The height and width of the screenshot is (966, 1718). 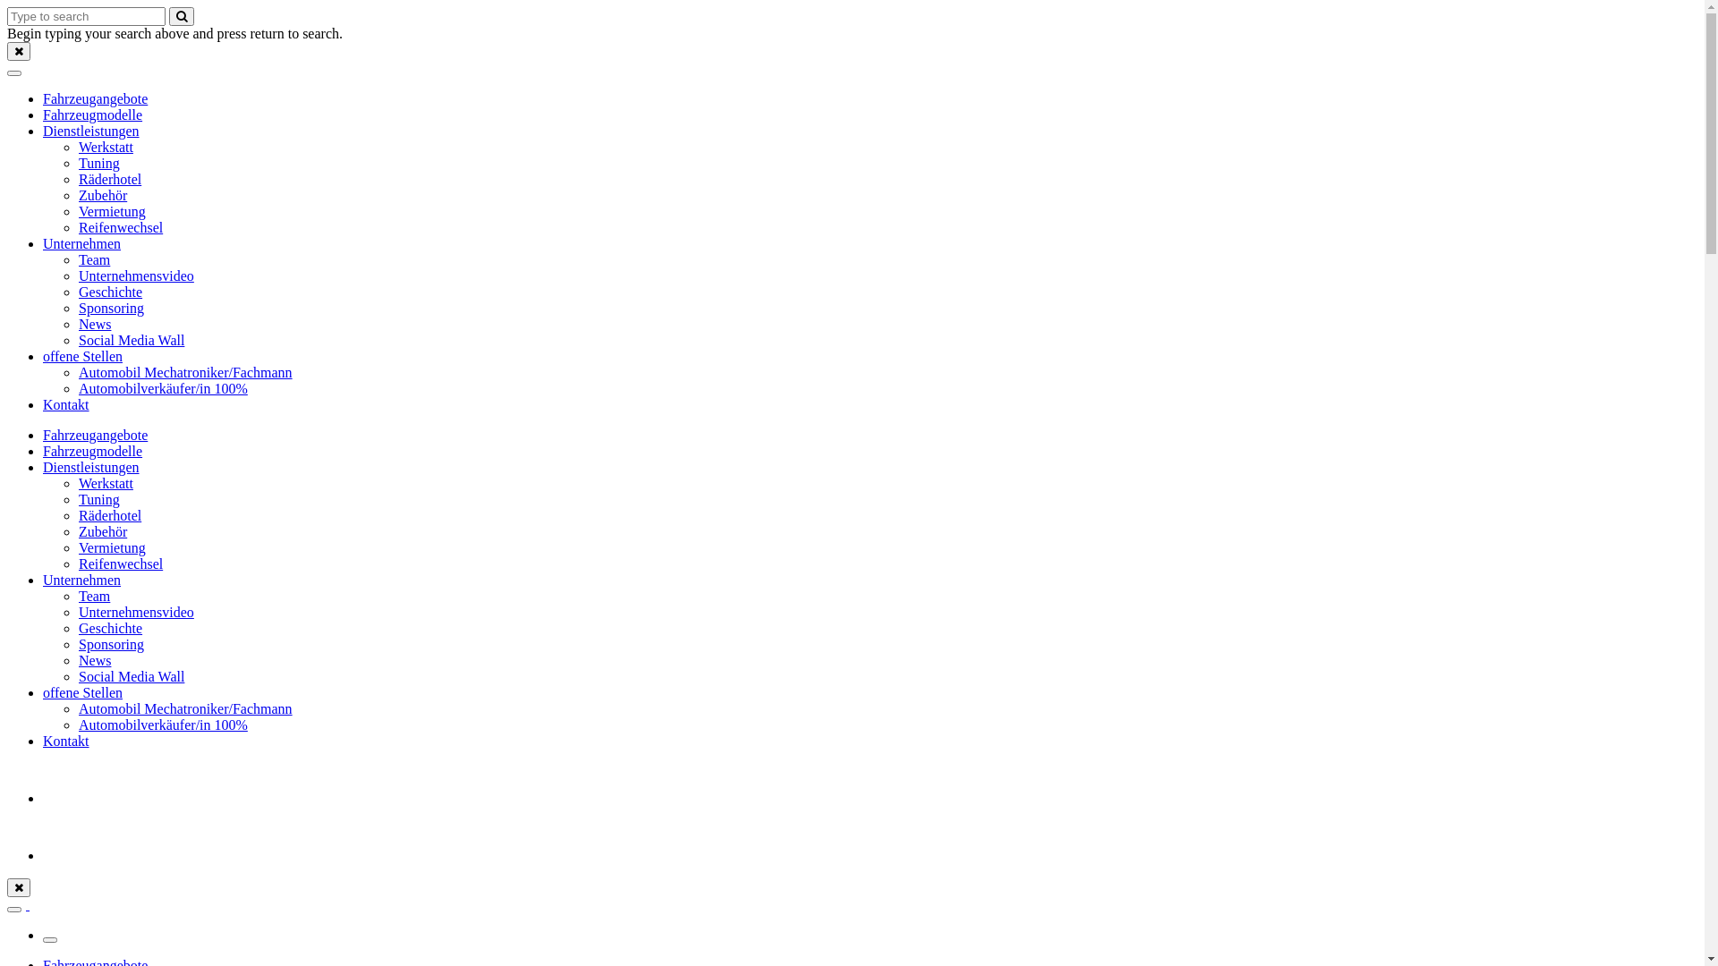 What do you see at coordinates (132, 340) in the screenshot?
I see `Social Media Wall` at bounding box center [132, 340].